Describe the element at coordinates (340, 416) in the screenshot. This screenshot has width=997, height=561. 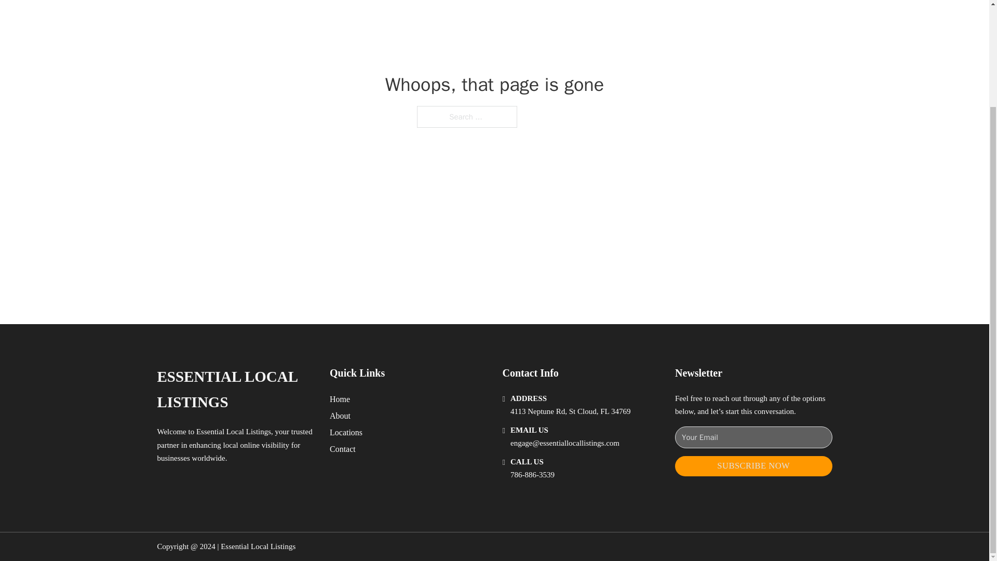
I see `About` at that location.